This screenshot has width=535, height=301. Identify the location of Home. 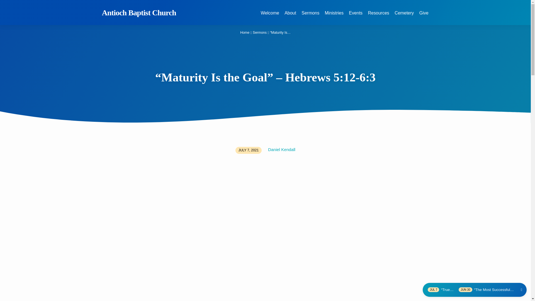
(245, 33).